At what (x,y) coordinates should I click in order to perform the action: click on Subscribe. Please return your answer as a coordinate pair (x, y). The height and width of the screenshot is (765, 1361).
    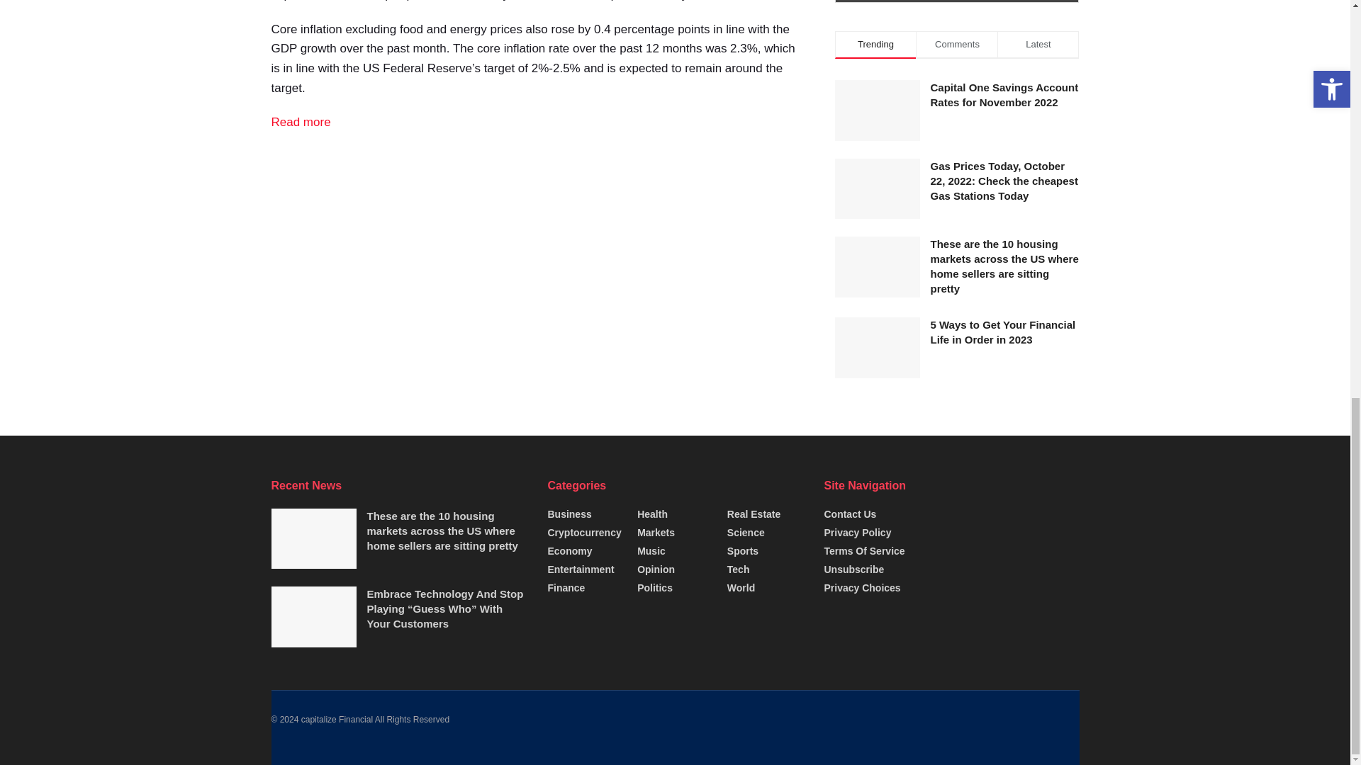
    Looking at the image, I should click on (957, 1).